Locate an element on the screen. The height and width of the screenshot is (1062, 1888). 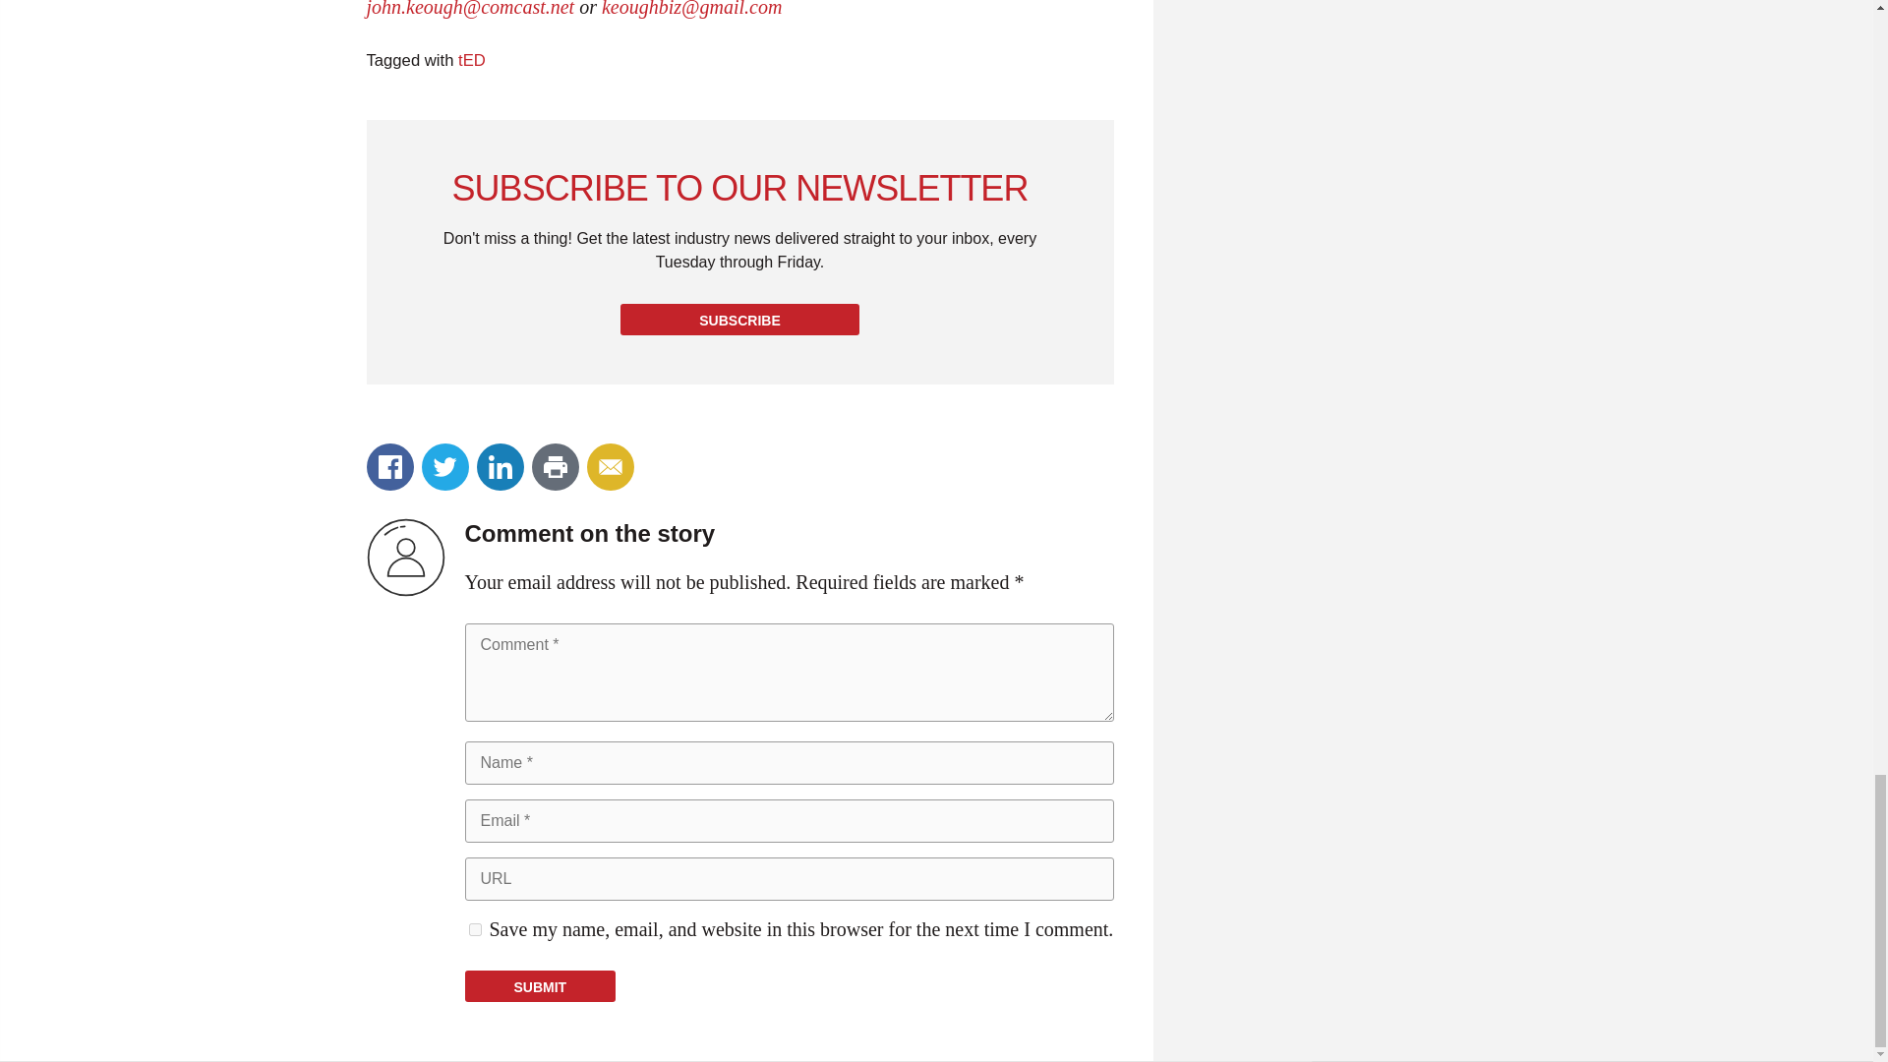
yes is located at coordinates (474, 928).